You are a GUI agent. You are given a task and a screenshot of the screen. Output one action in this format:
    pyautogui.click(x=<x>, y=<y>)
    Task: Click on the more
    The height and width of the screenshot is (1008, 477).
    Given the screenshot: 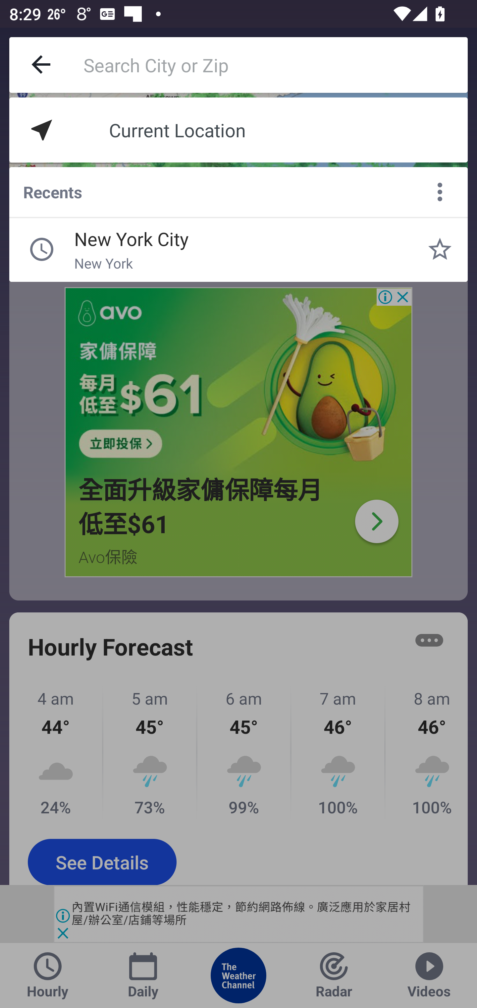 What is the action you would take?
    pyautogui.click(x=440, y=192)
    